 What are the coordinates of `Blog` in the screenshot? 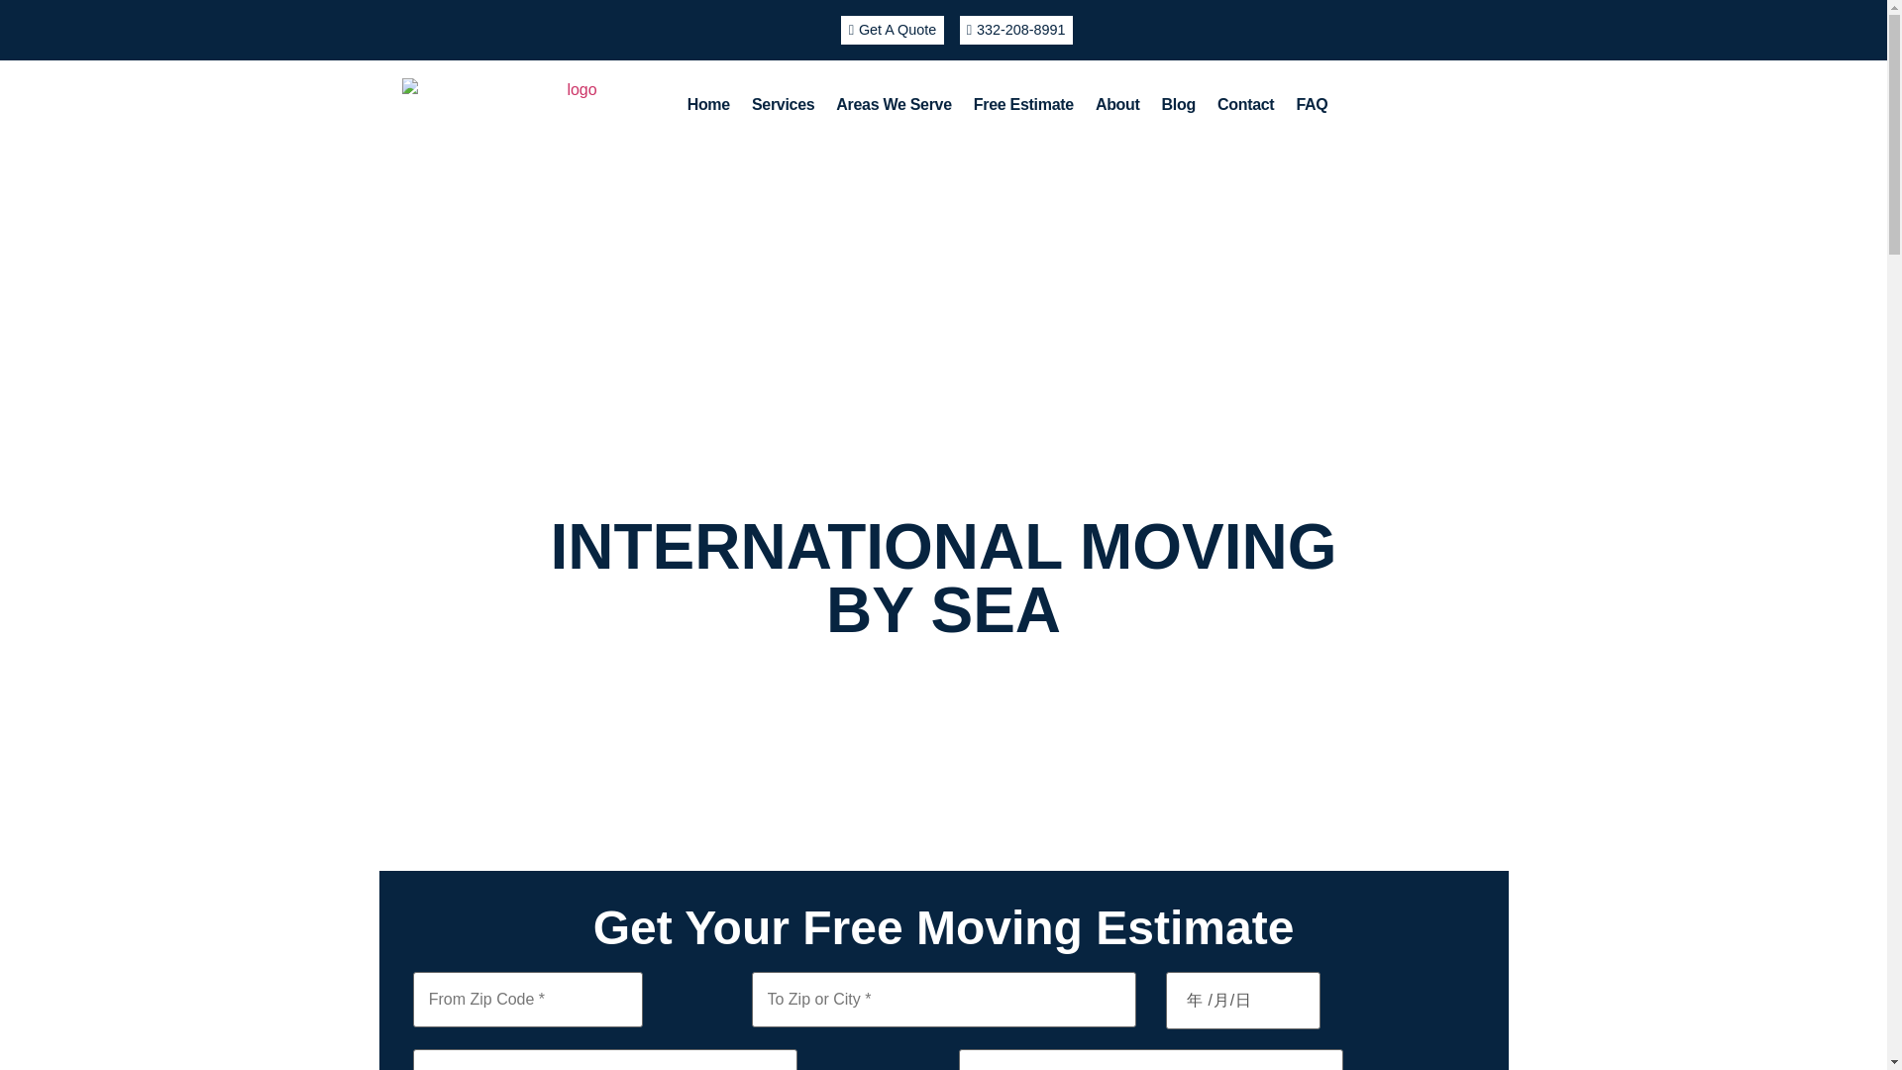 It's located at (1178, 104).